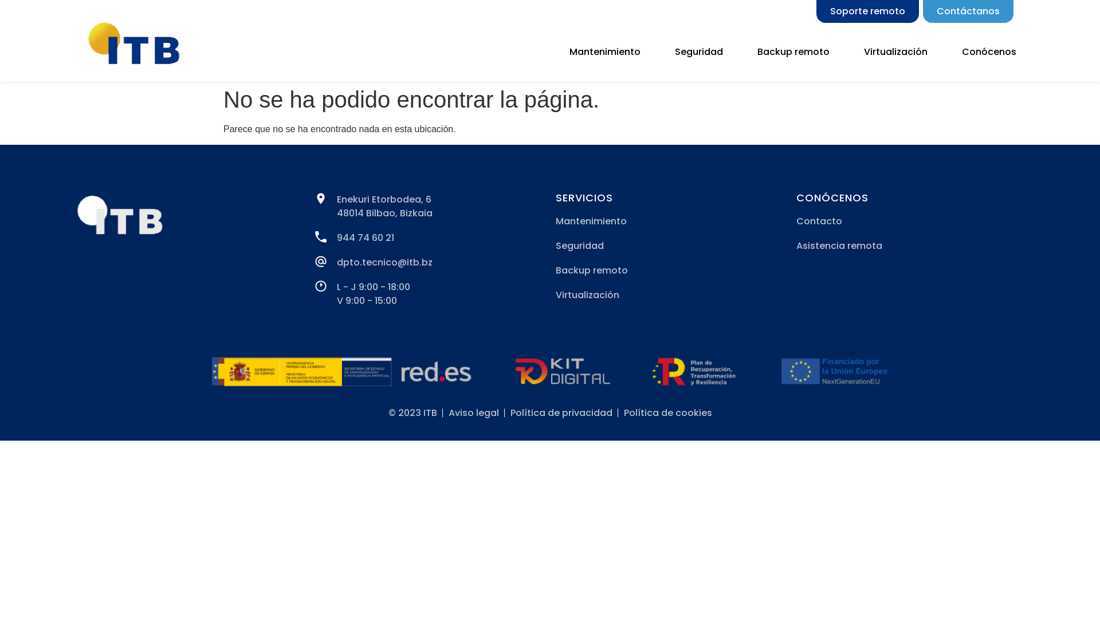  I want to click on Seguridad, so click(699, 52).